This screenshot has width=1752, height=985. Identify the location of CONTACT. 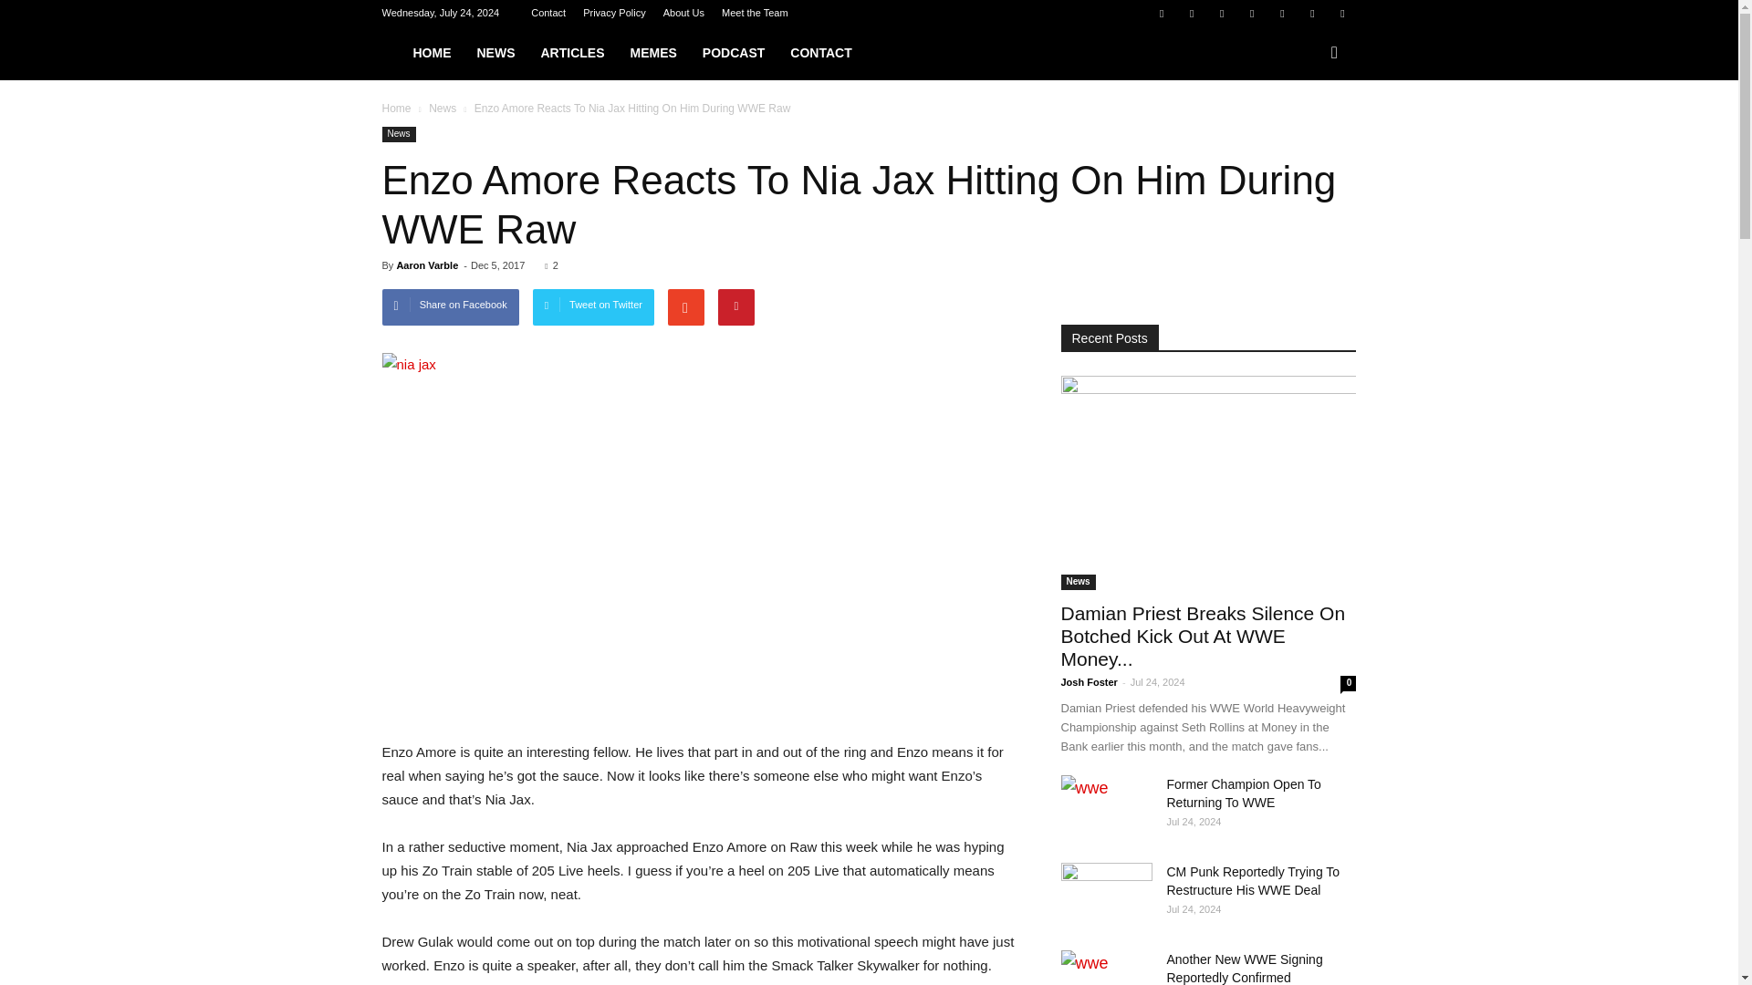
(820, 53).